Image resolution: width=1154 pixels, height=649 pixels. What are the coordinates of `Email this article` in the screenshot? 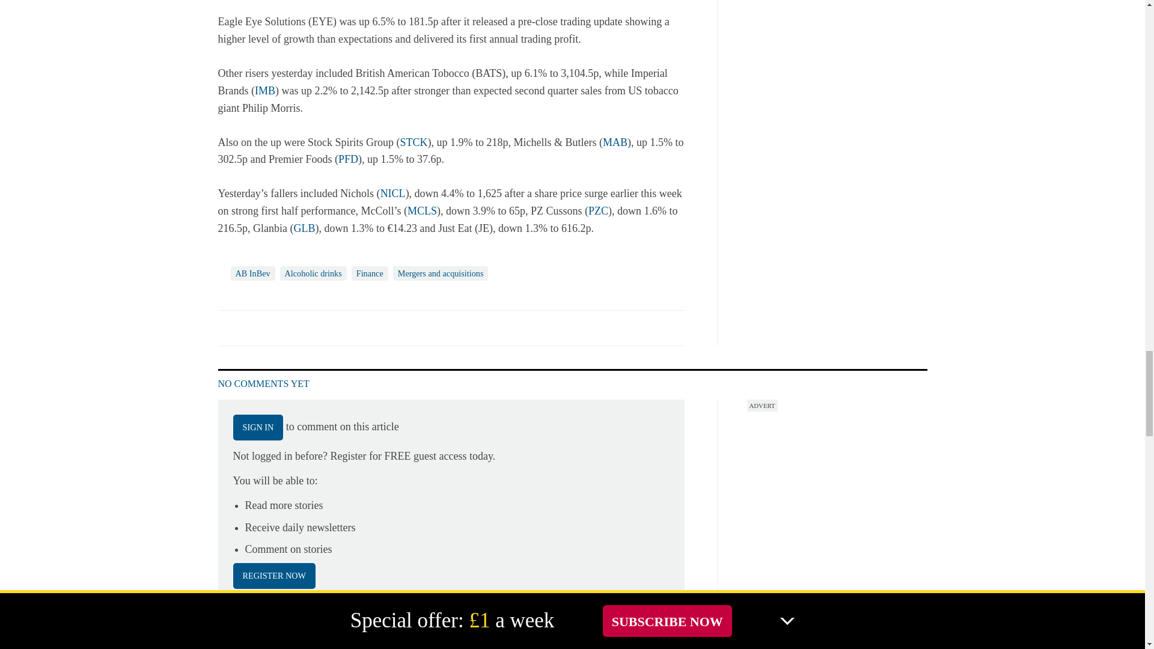 It's located at (307, 327).